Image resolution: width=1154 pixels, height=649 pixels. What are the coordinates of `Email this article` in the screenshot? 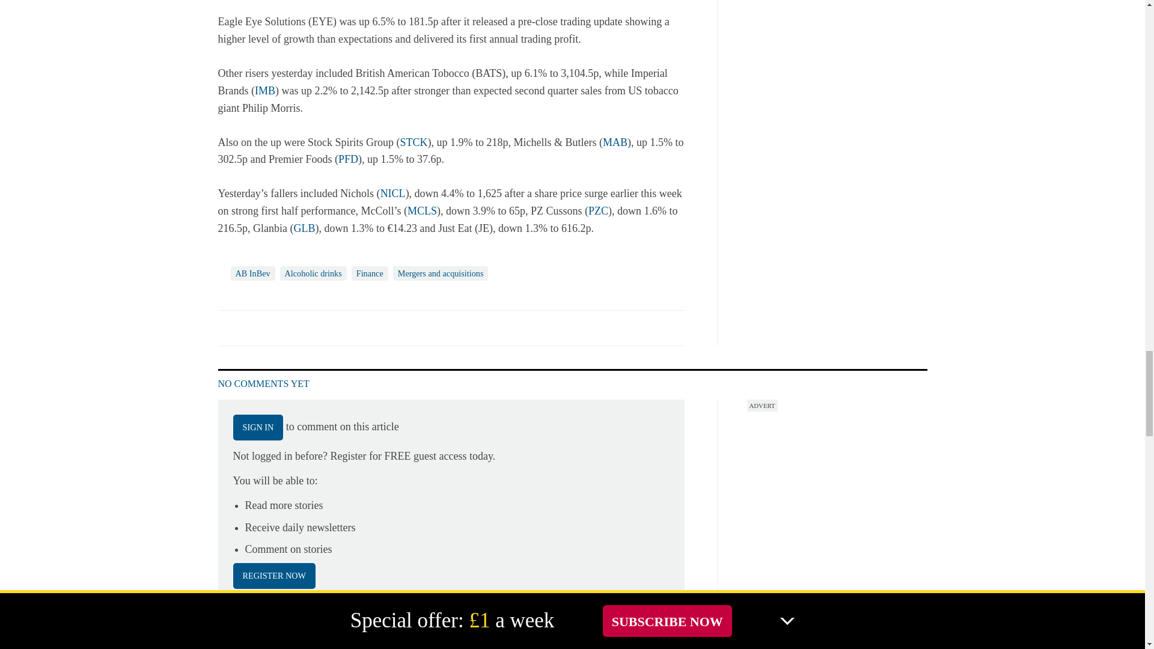 It's located at (307, 327).